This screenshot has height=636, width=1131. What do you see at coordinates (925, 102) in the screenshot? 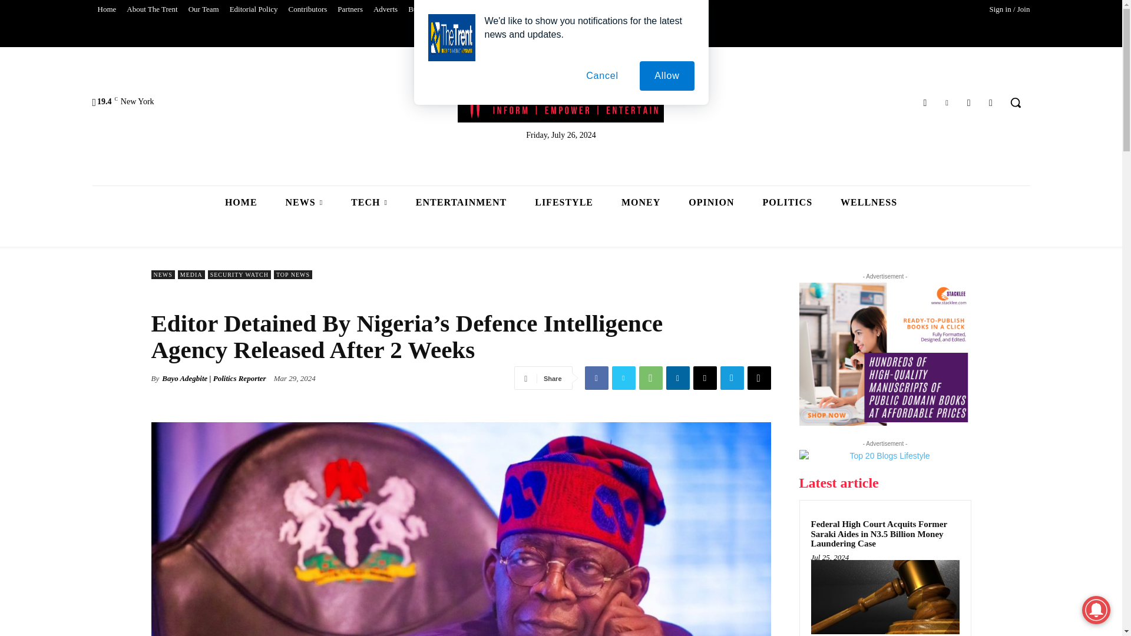
I see `Facebook` at bounding box center [925, 102].